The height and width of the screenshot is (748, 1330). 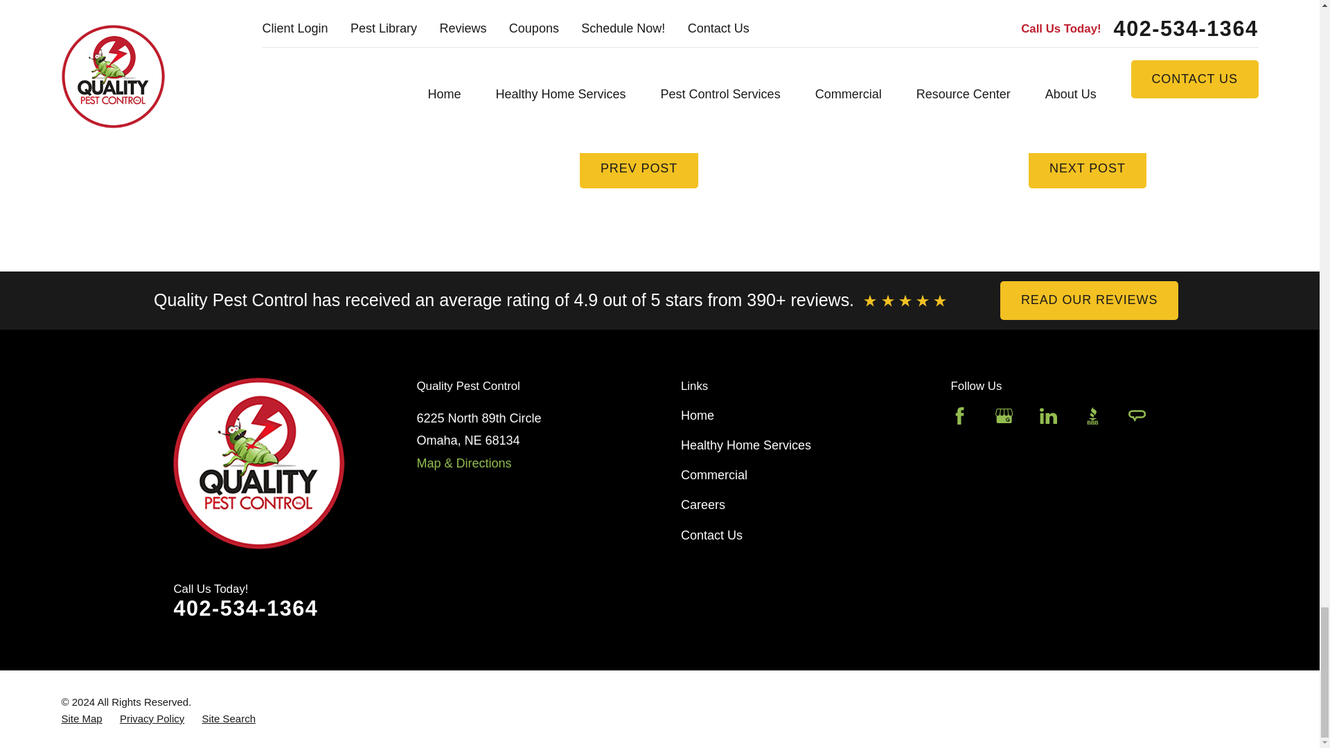 I want to click on LinkedIn, so click(x=1049, y=416).